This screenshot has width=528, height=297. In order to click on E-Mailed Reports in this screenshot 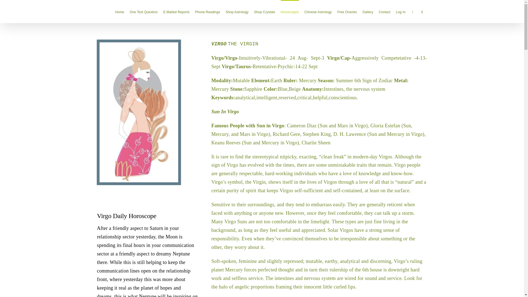, I will do `click(176, 12)`.